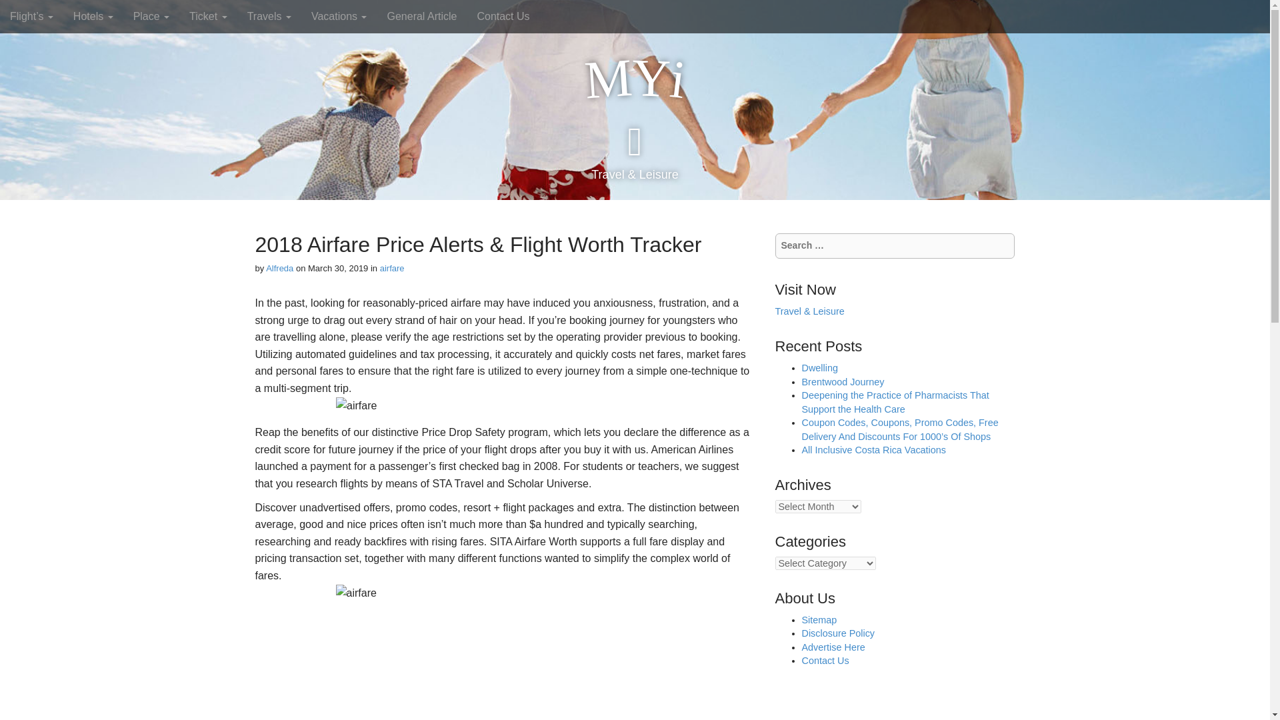 This screenshot has height=720, width=1280. Describe the element at coordinates (279, 268) in the screenshot. I see `Alfreda` at that location.